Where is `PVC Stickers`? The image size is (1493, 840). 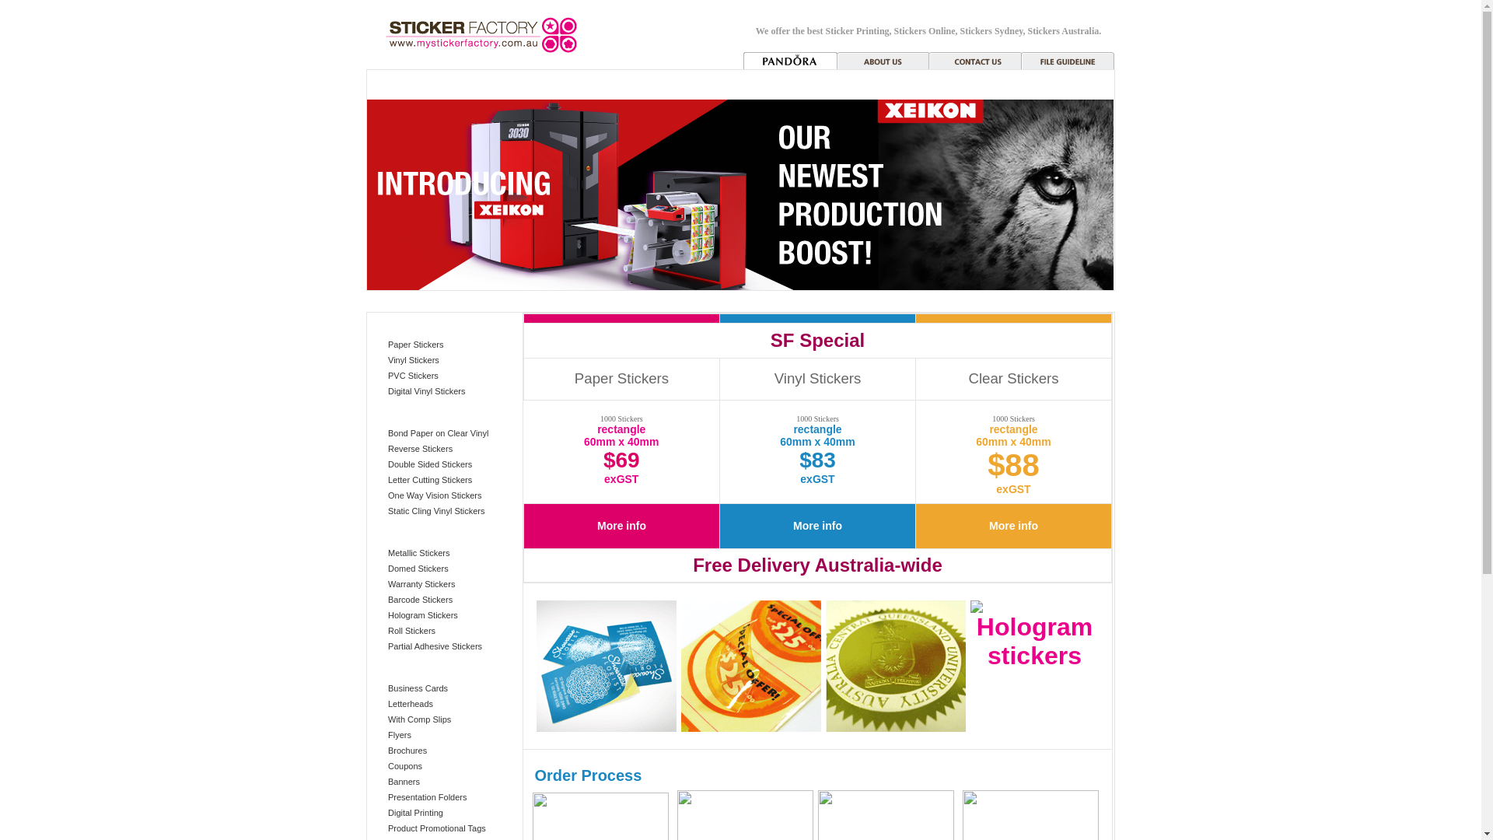
PVC Stickers is located at coordinates (414, 376).